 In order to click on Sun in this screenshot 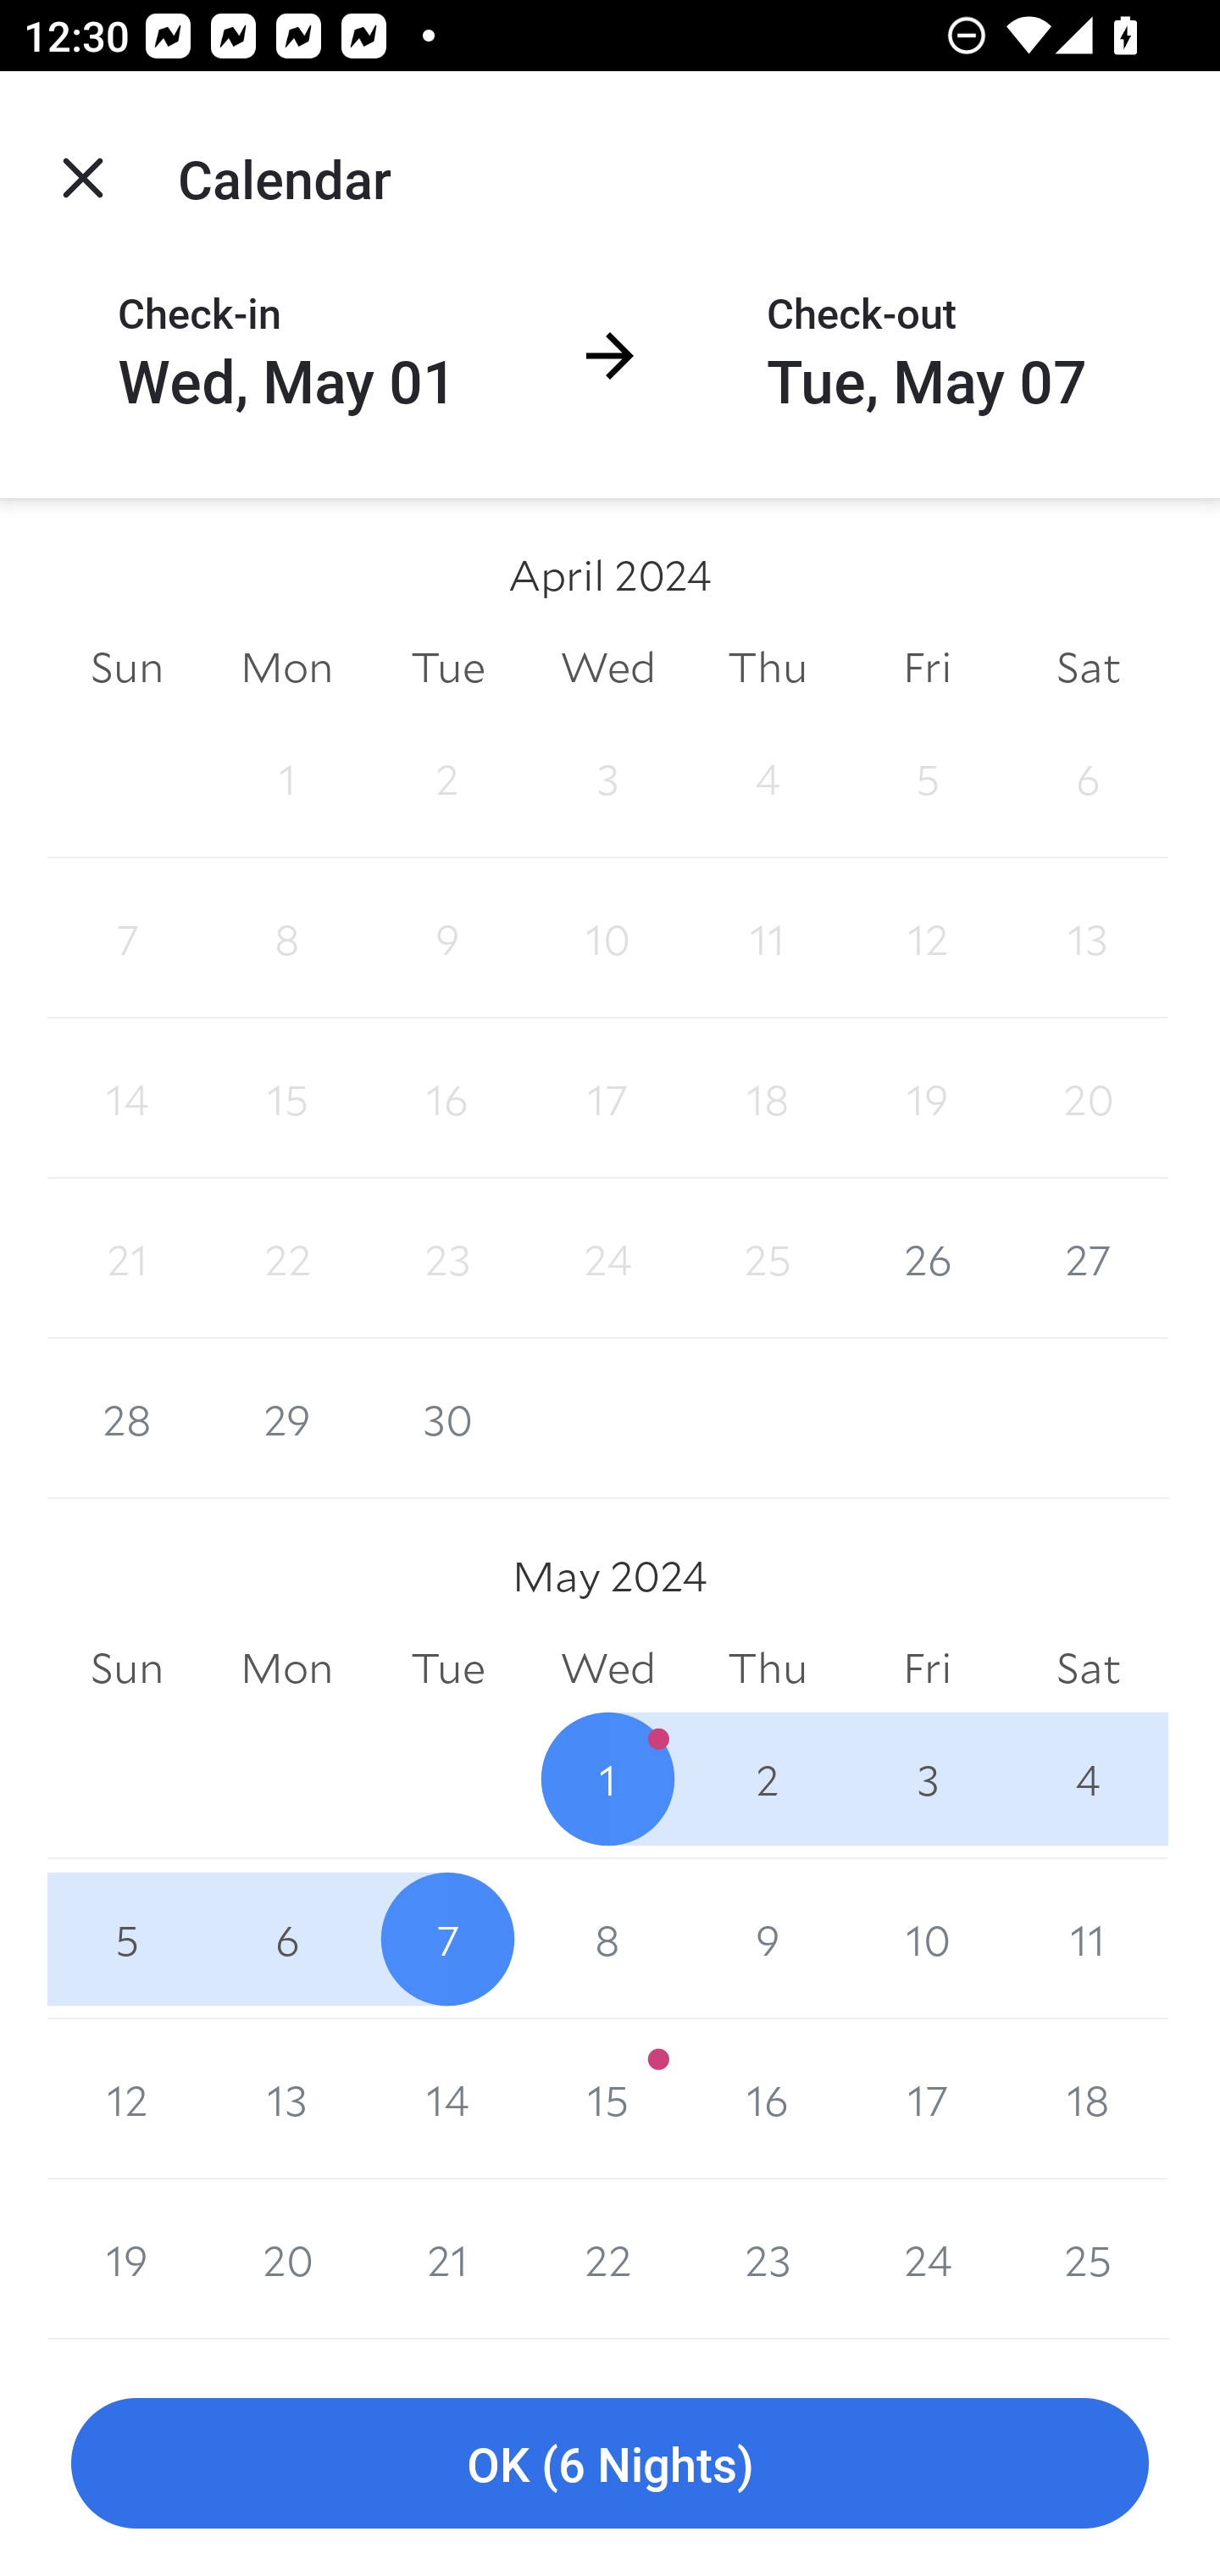, I will do `click(127, 666)`.